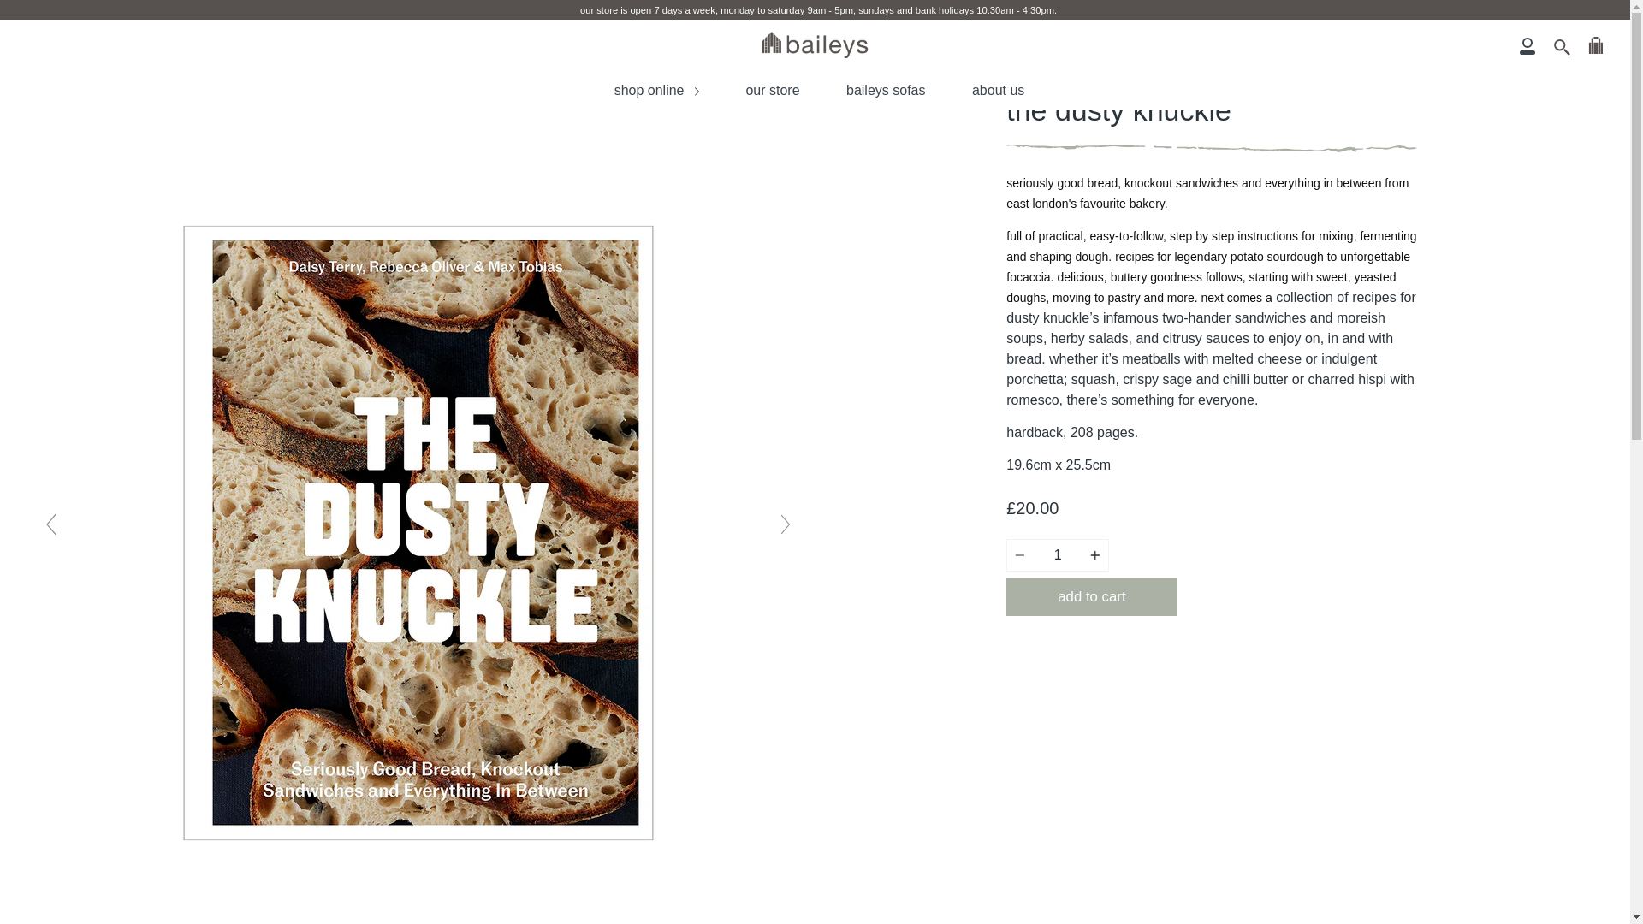  I want to click on home, so click(46, 62).